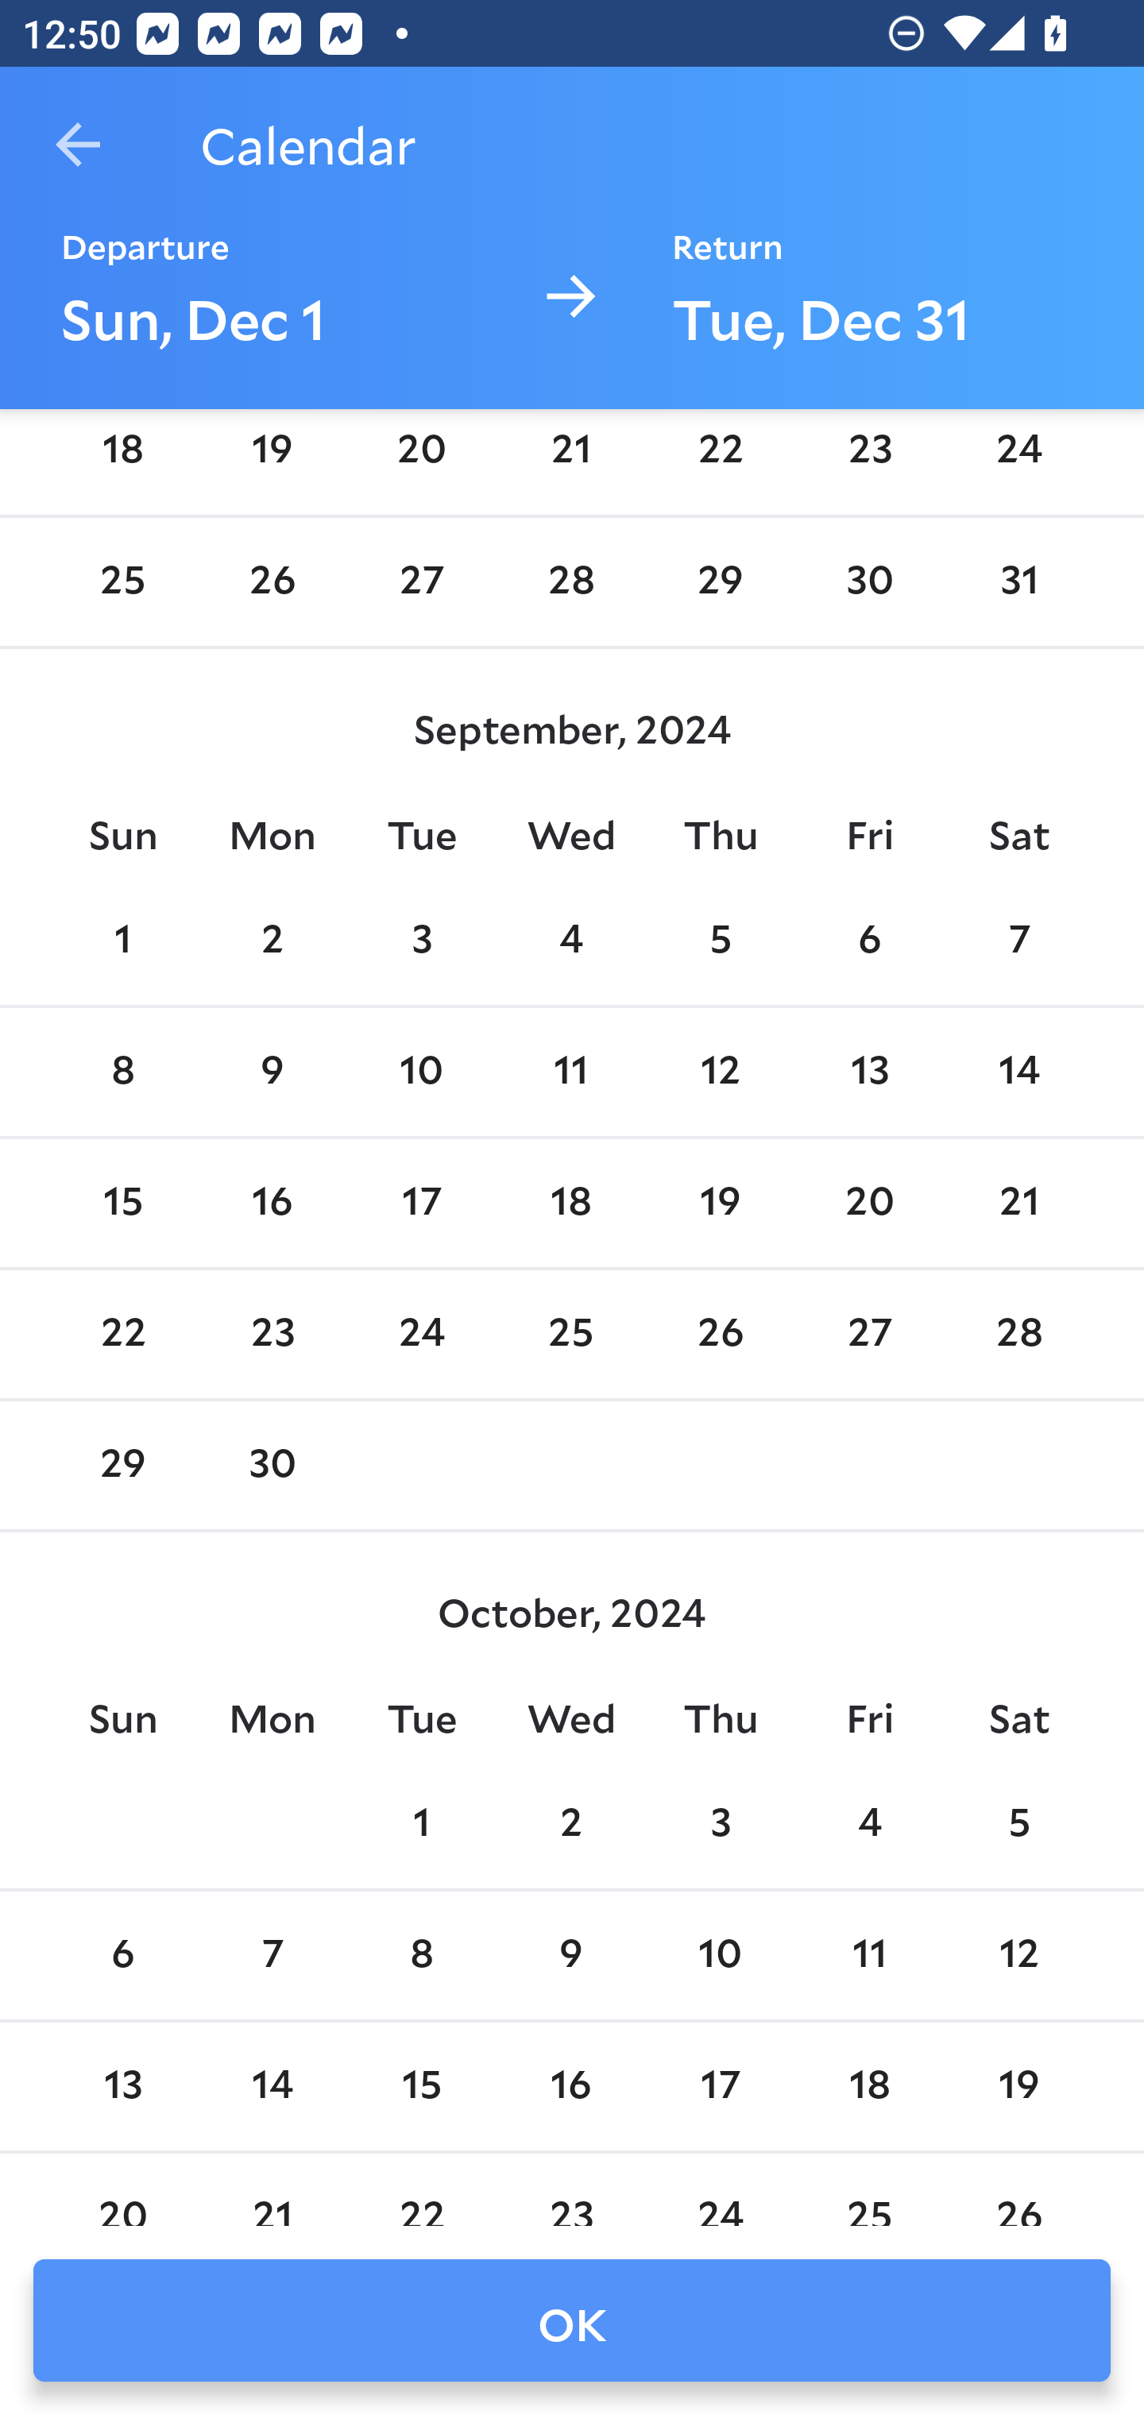 This screenshot has width=1144, height=2415. What do you see at coordinates (122, 1956) in the screenshot?
I see `6` at bounding box center [122, 1956].